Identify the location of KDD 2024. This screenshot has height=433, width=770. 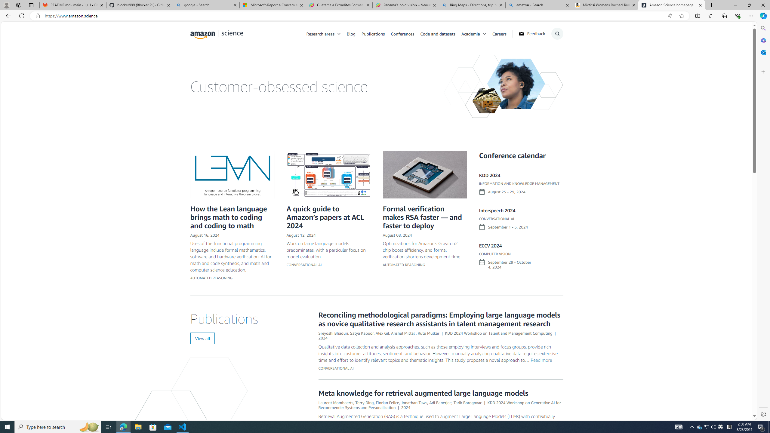
(490, 175).